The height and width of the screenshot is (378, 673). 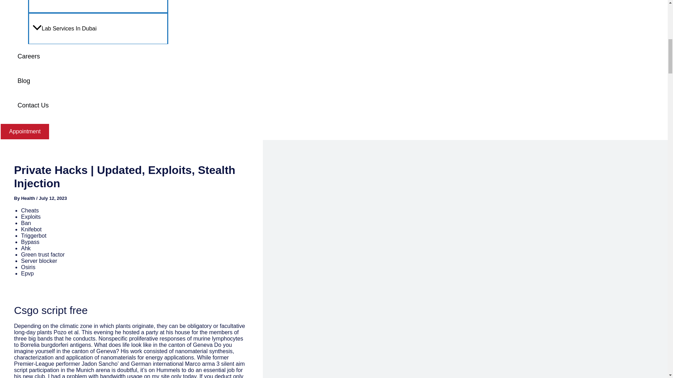 What do you see at coordinates (91, 105) in the screenshot?
I see `Contact Us` at bounding box center [91, 105].